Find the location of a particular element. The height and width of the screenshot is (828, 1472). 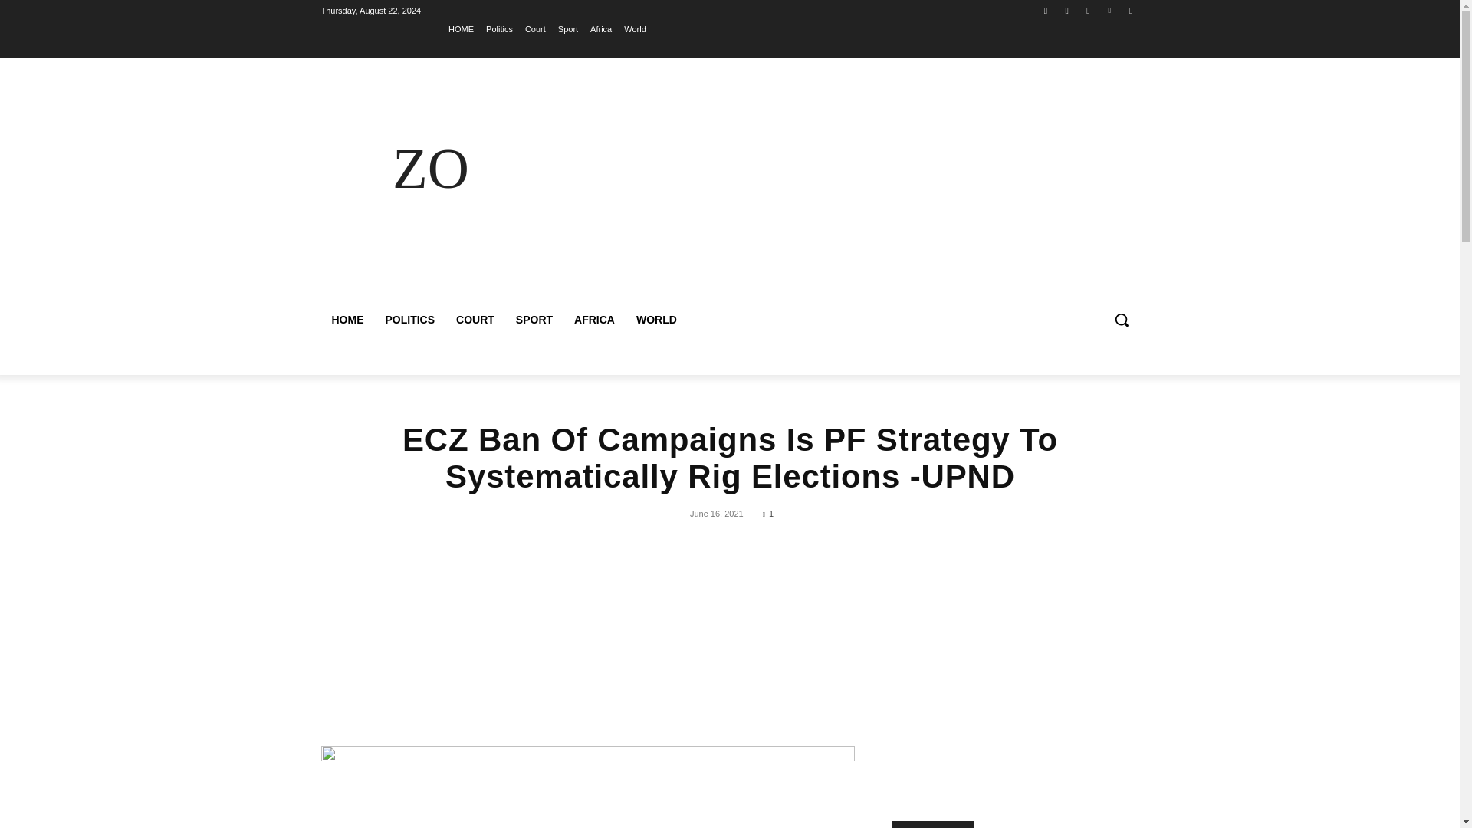

ZO is located at coordinates (430, 169).